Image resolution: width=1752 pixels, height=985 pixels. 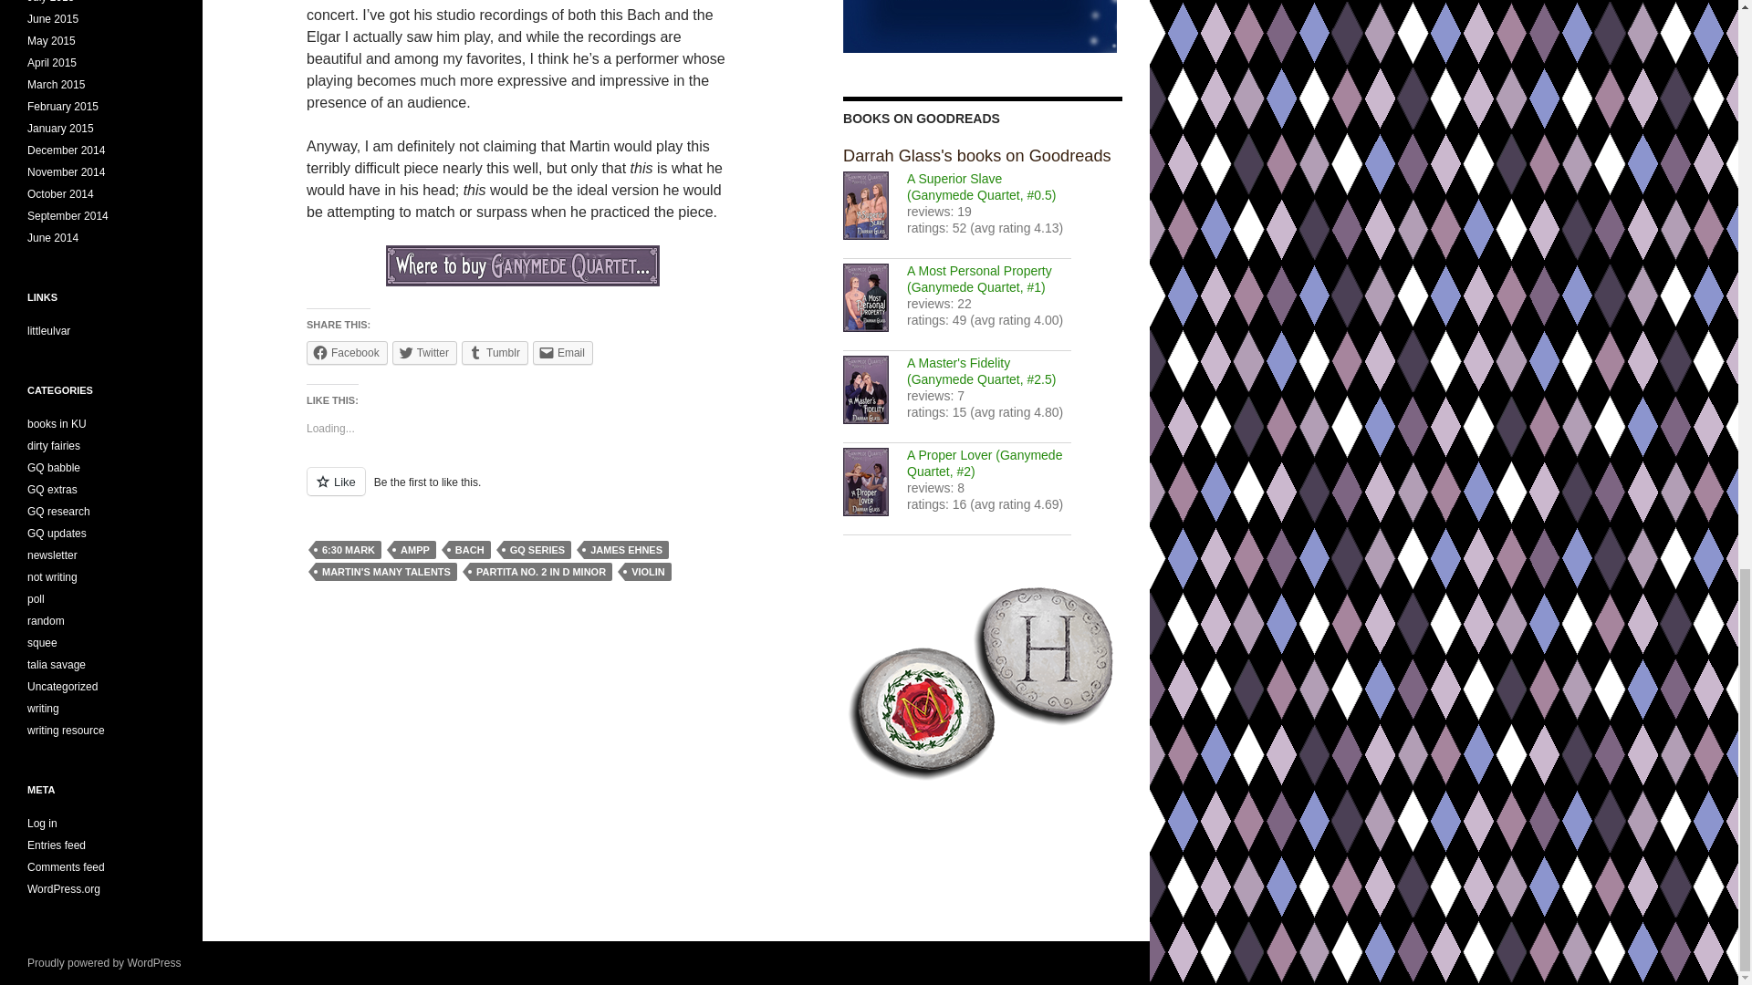 What do you see at coordinates (976, 155) in the screenshot?
I see `Darrah Glass's books on Goodreads` at bounding box center [976, 155].